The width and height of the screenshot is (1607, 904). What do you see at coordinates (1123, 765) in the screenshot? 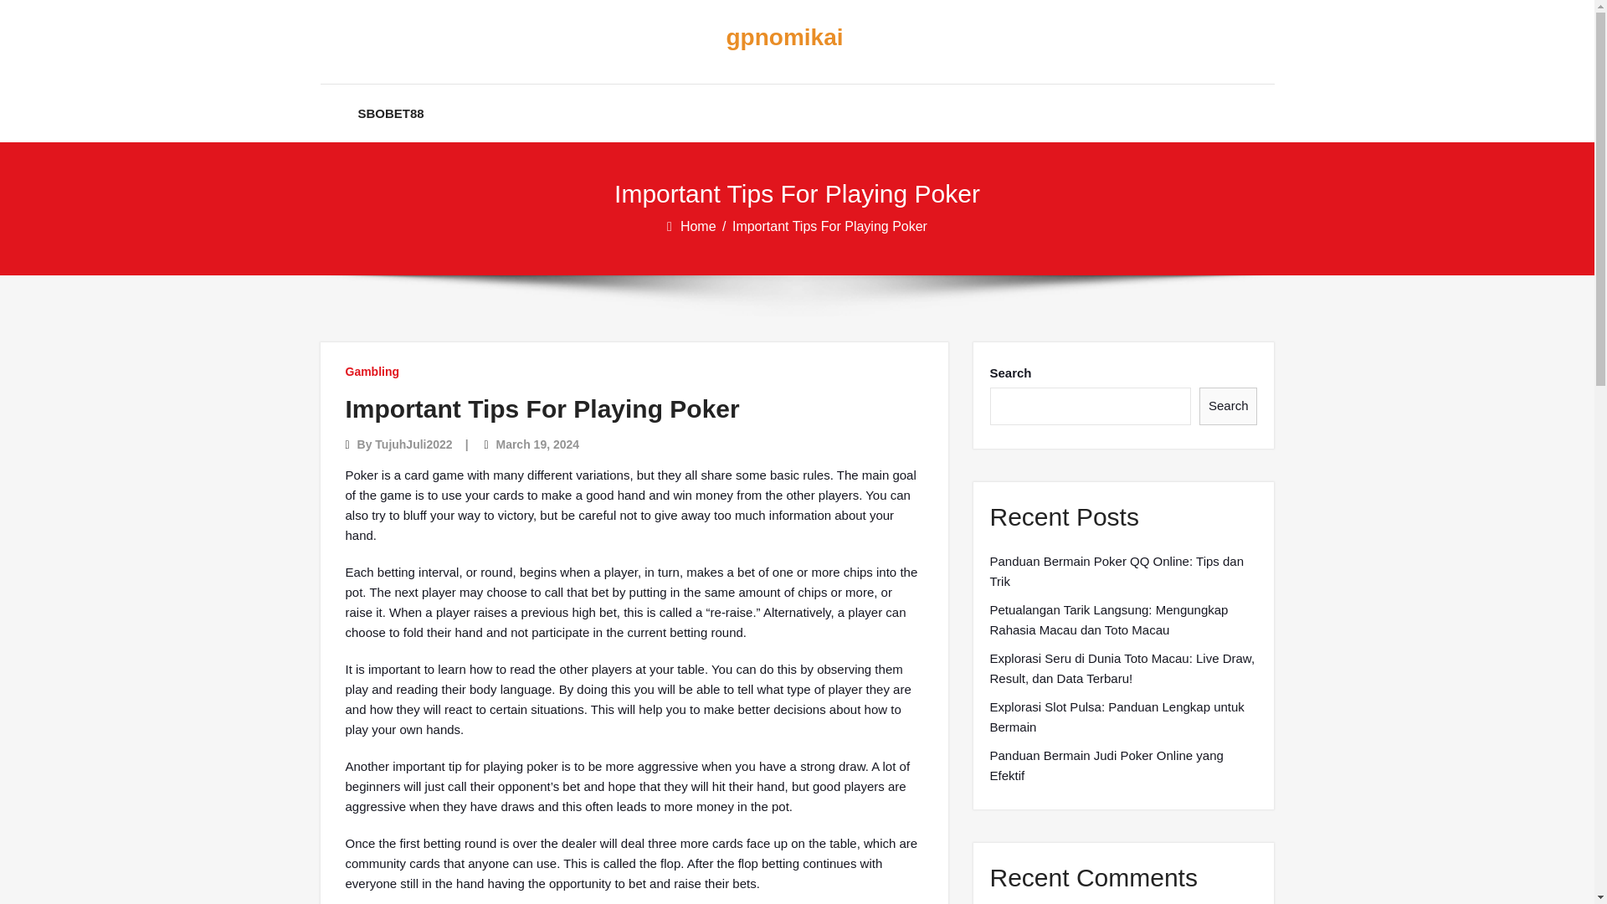
I see `Panduan Bermain Judi Poker Online yang Efektif` at bounding box center [1123, 765].